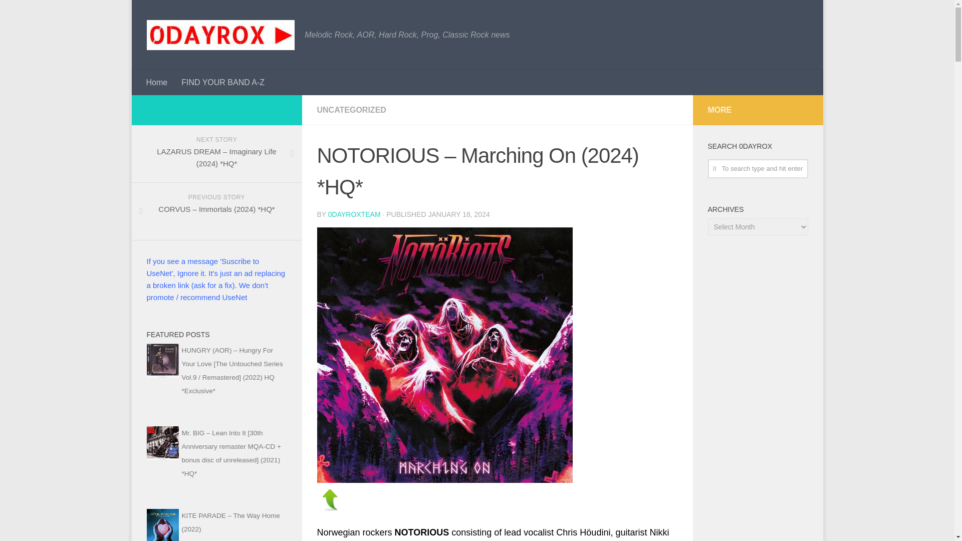  I want to click on Posts by 0dayroxTeam, so click(354, 214).